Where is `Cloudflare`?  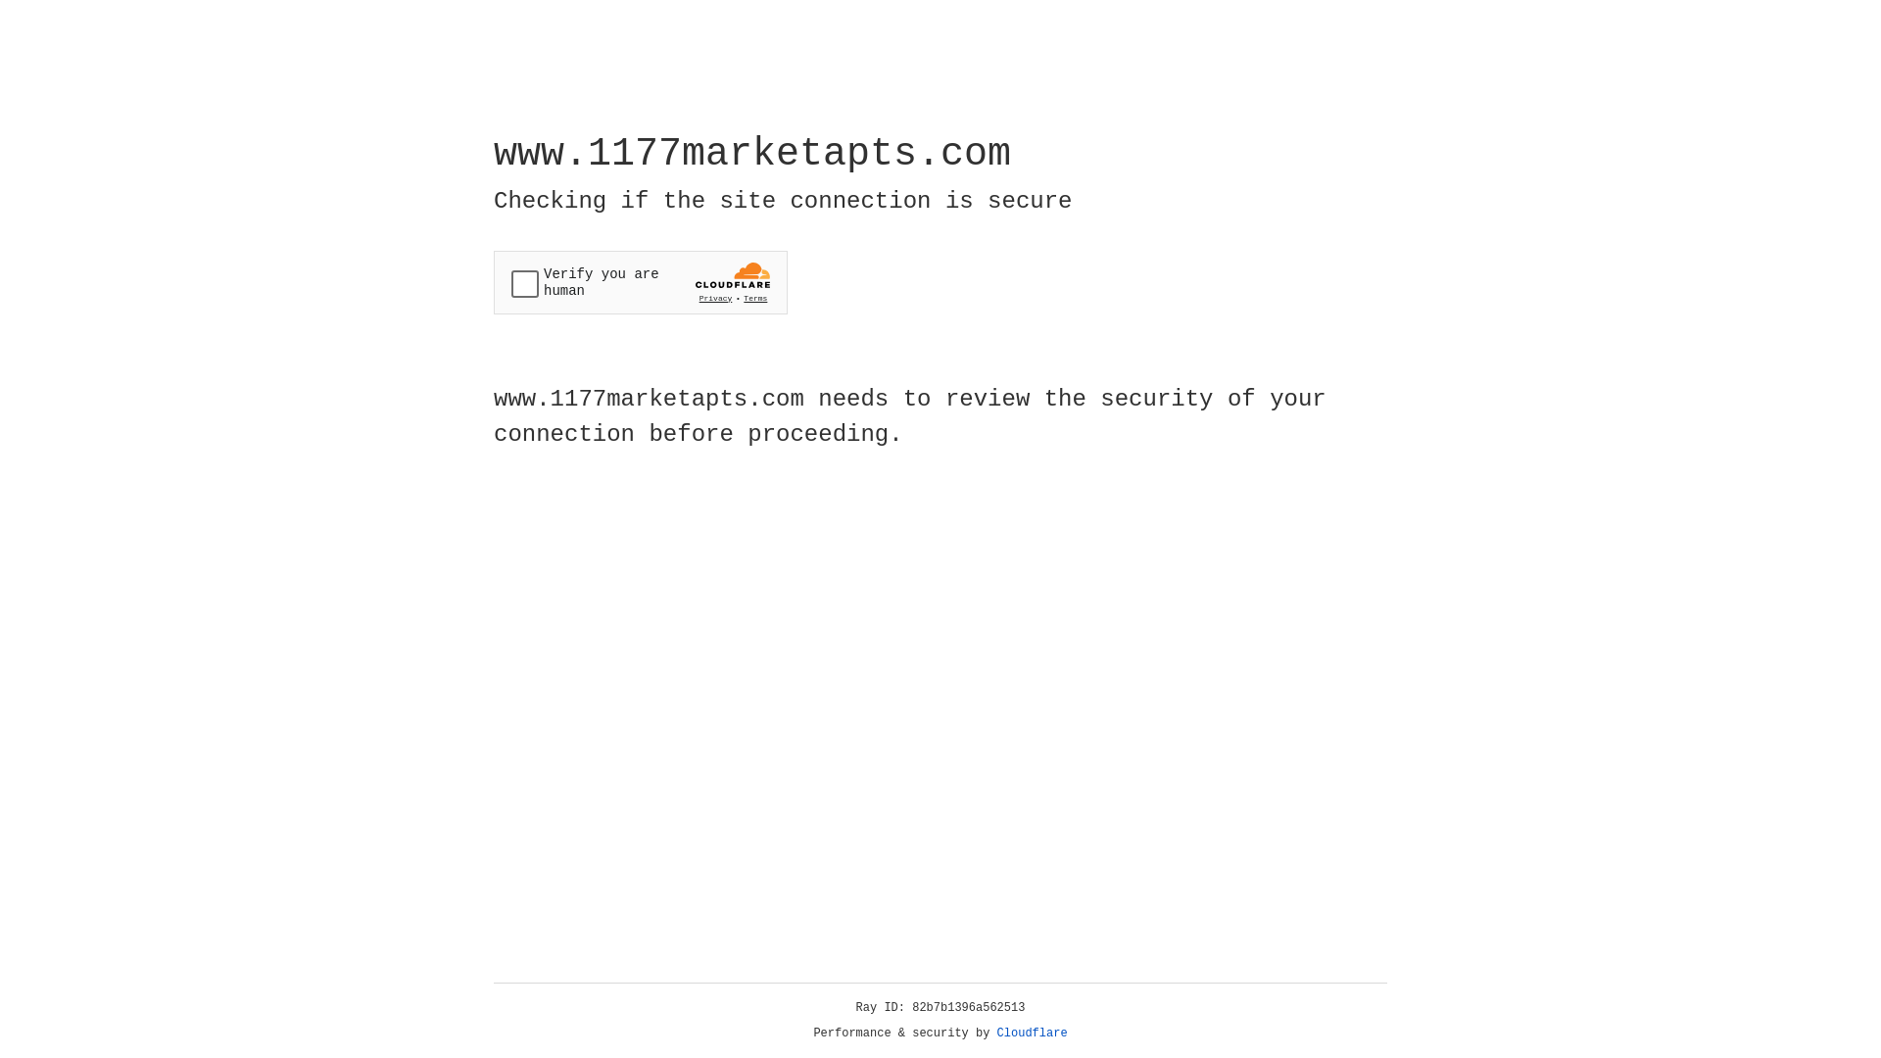
Cloudflare is located at coordinates (1033, 1034).